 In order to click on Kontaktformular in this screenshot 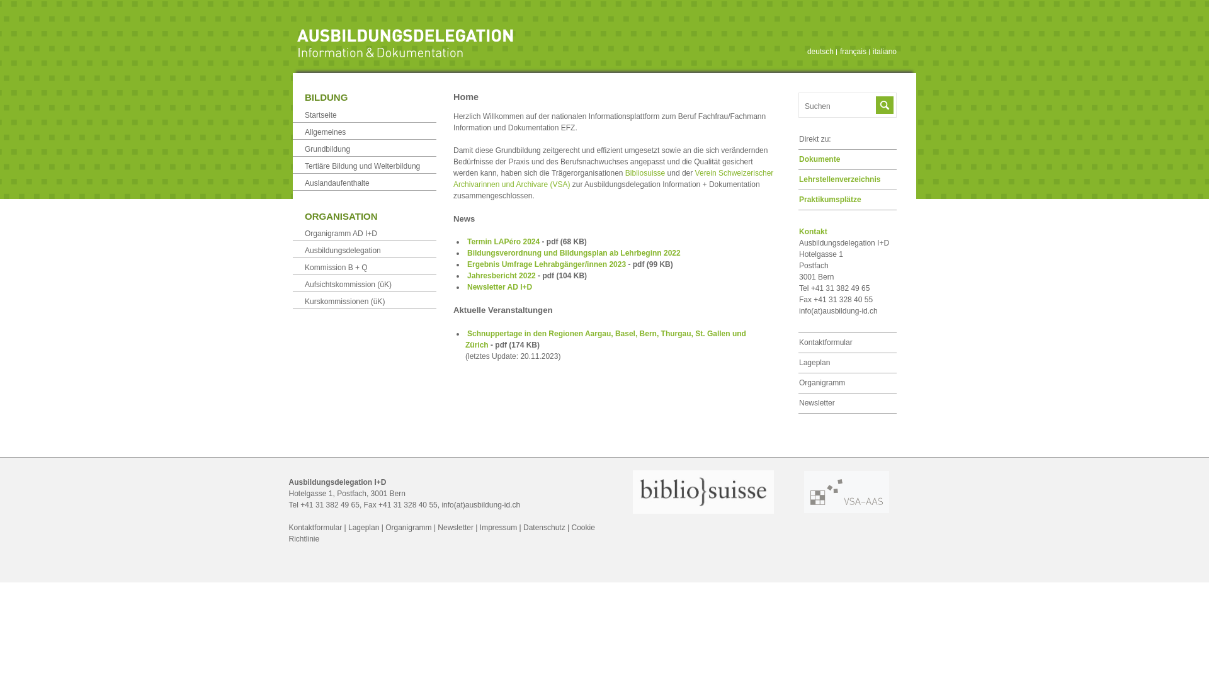, I will do `click(826, 343)`.